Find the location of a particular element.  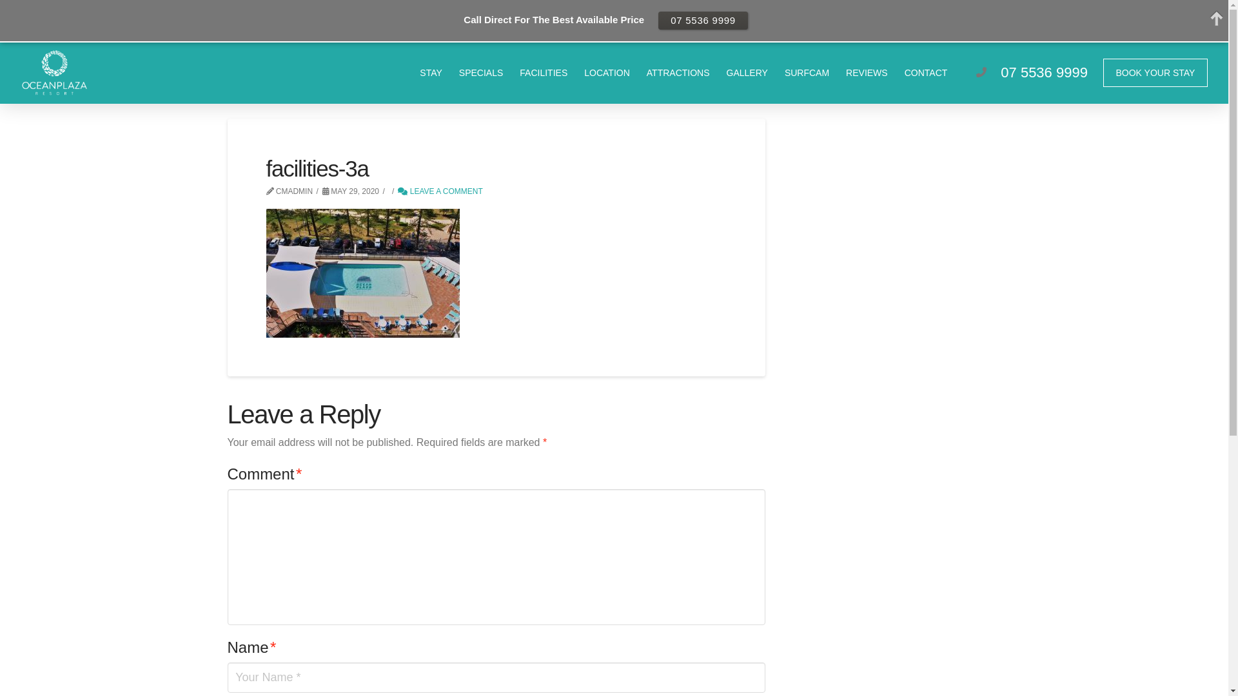

ATTRACTIONS is located at coordinates (678, 73).